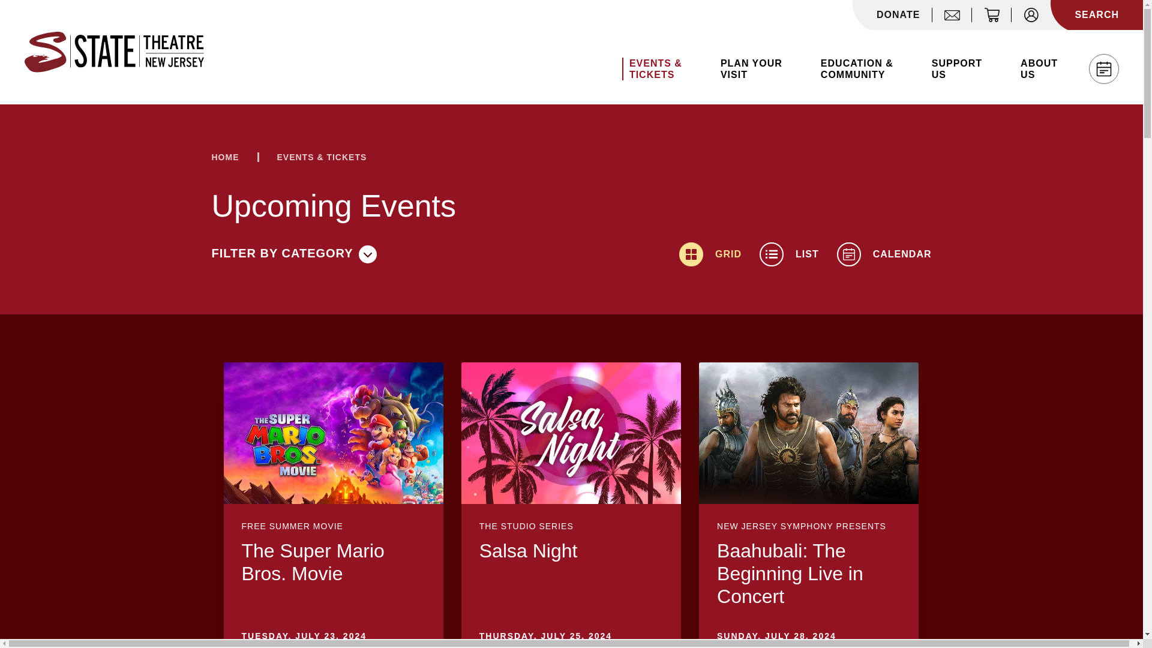 The width and height of the screenshot is (1152, 648). I want to click on ACCOUNT, so click(1031, 14).